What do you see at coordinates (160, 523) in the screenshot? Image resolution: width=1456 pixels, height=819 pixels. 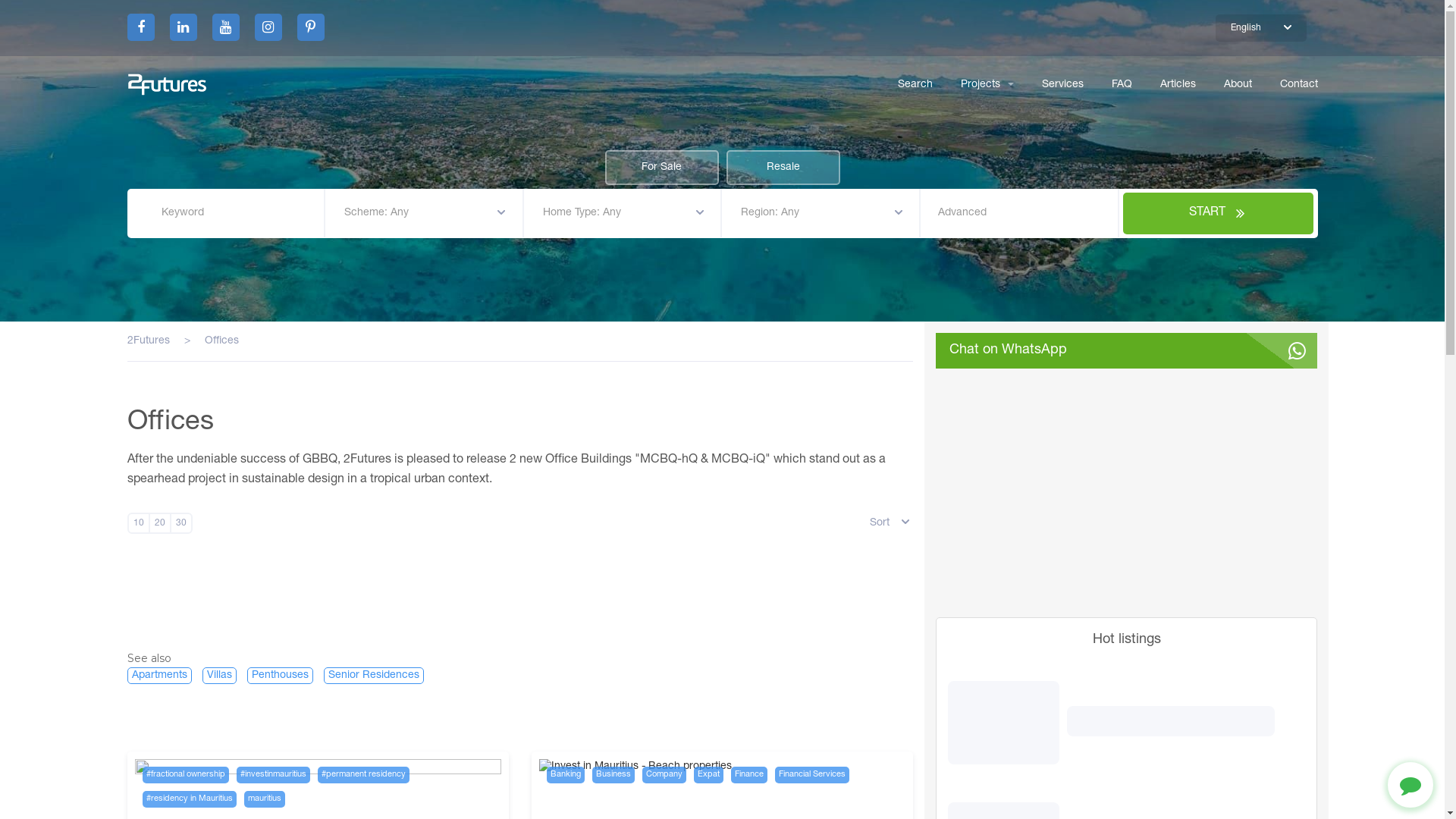 I see `20` at bounding box center [160, 523].